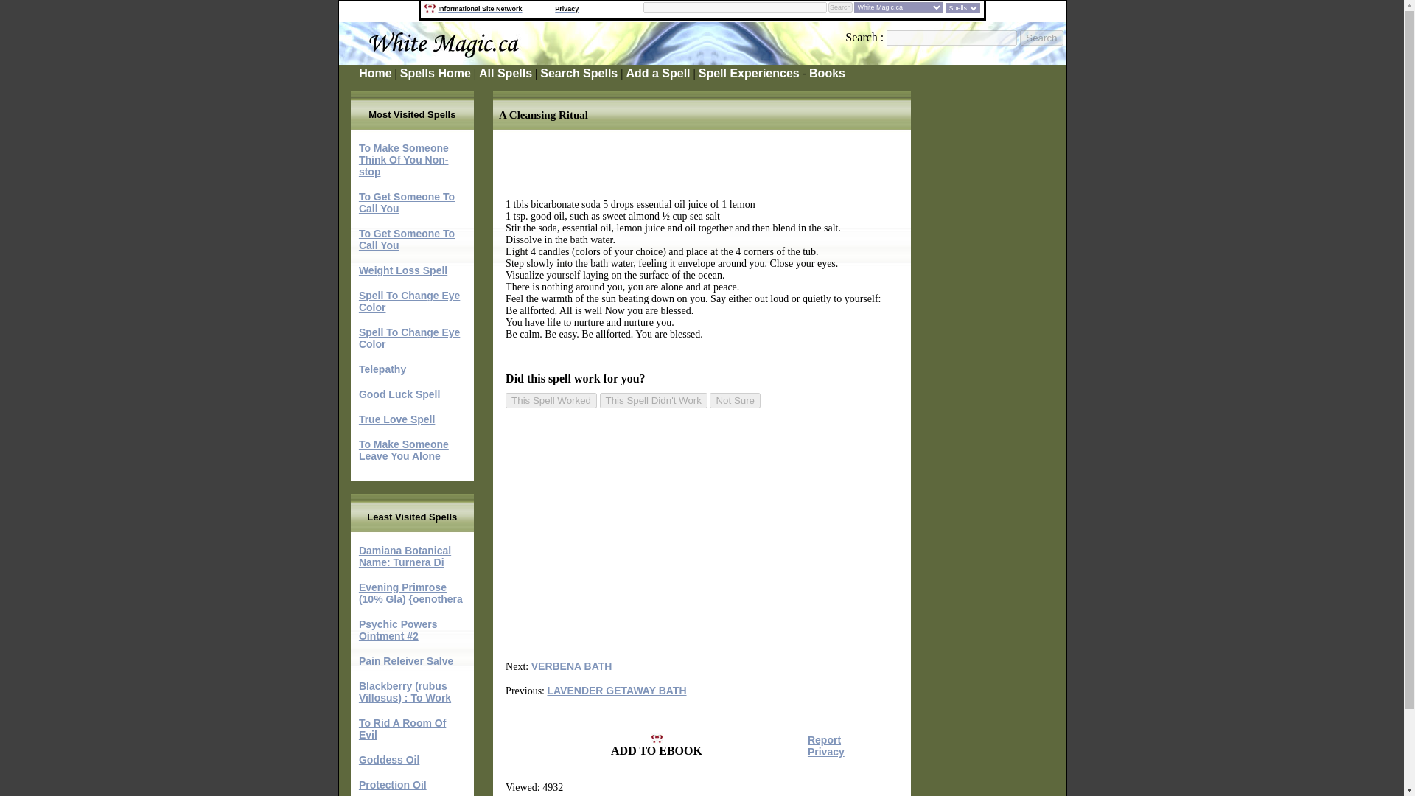 This screenshot has height=796, width=1415. What do you see at coordinates (396, 419) in the screenshot?
I see `True Love Spell` at bounding box center [396, 419].